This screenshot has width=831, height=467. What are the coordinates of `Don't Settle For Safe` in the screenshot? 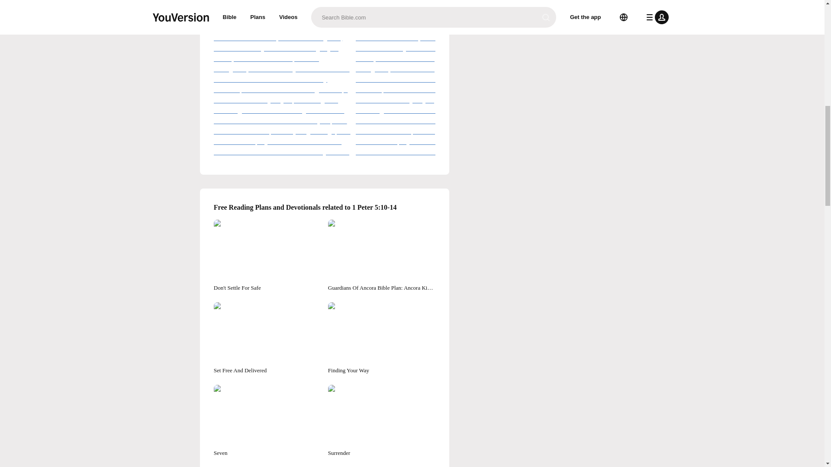 It's located at (267, 256).